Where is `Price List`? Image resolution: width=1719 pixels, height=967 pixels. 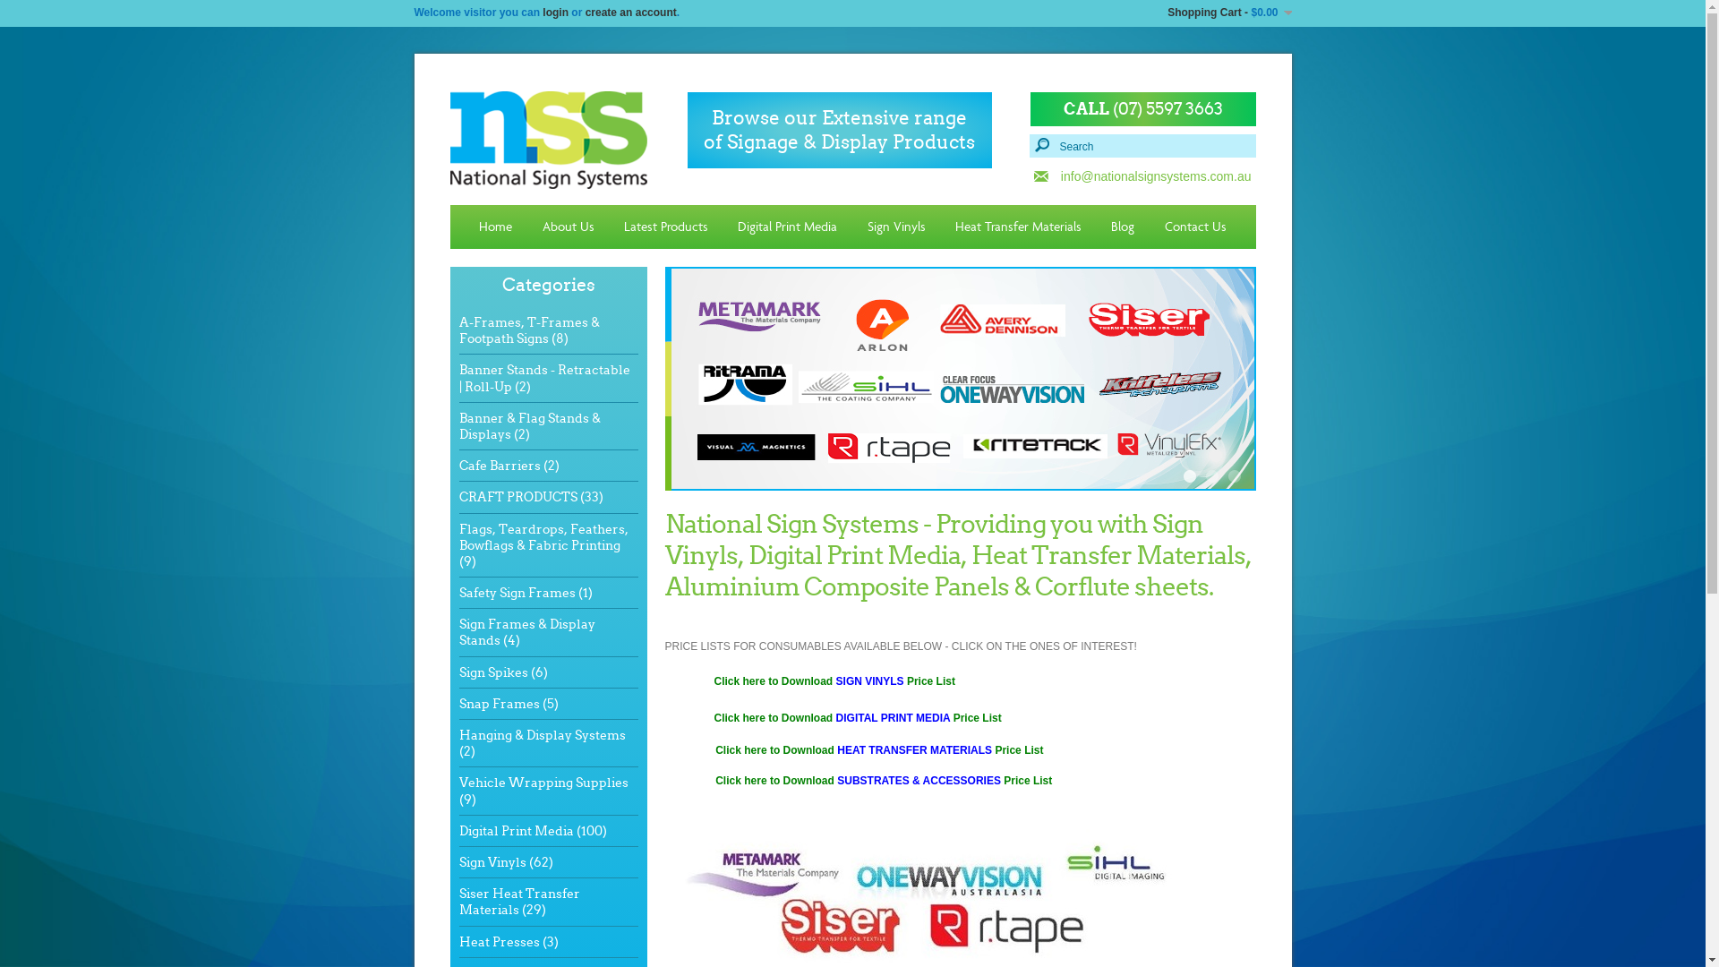
Price List is located at coordinates (1019, 750).